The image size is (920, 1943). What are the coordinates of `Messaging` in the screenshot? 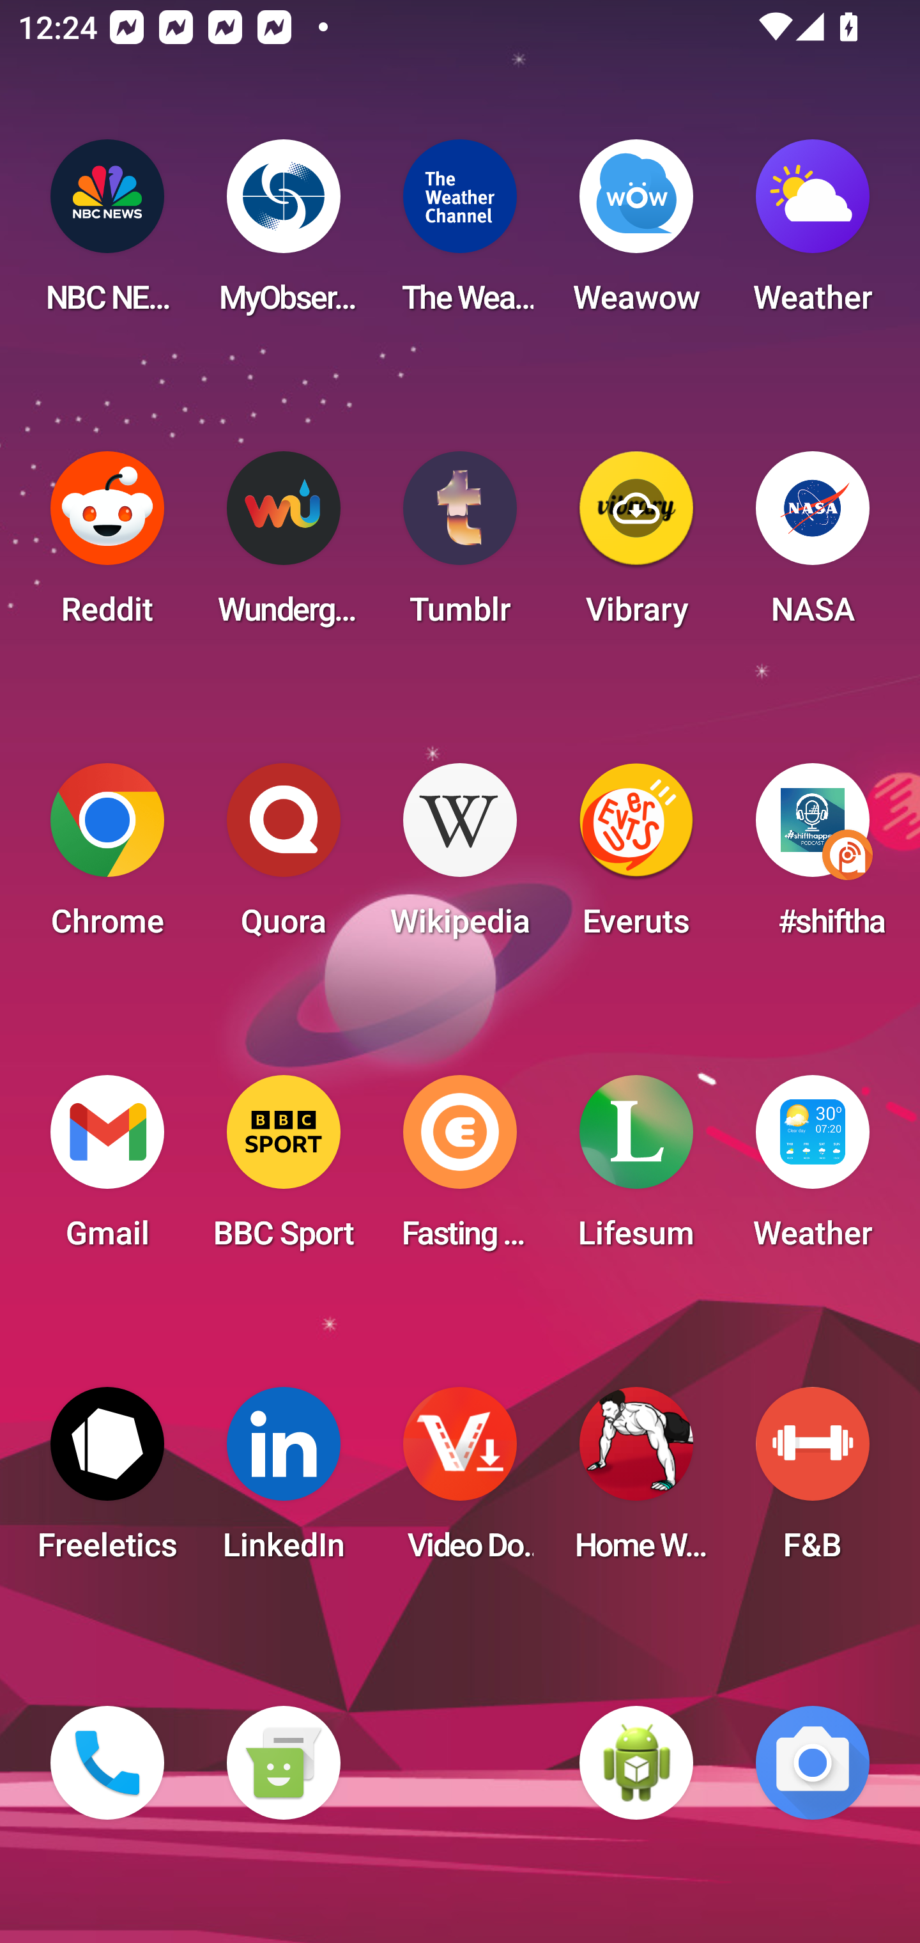 It's located at (283, 1763).